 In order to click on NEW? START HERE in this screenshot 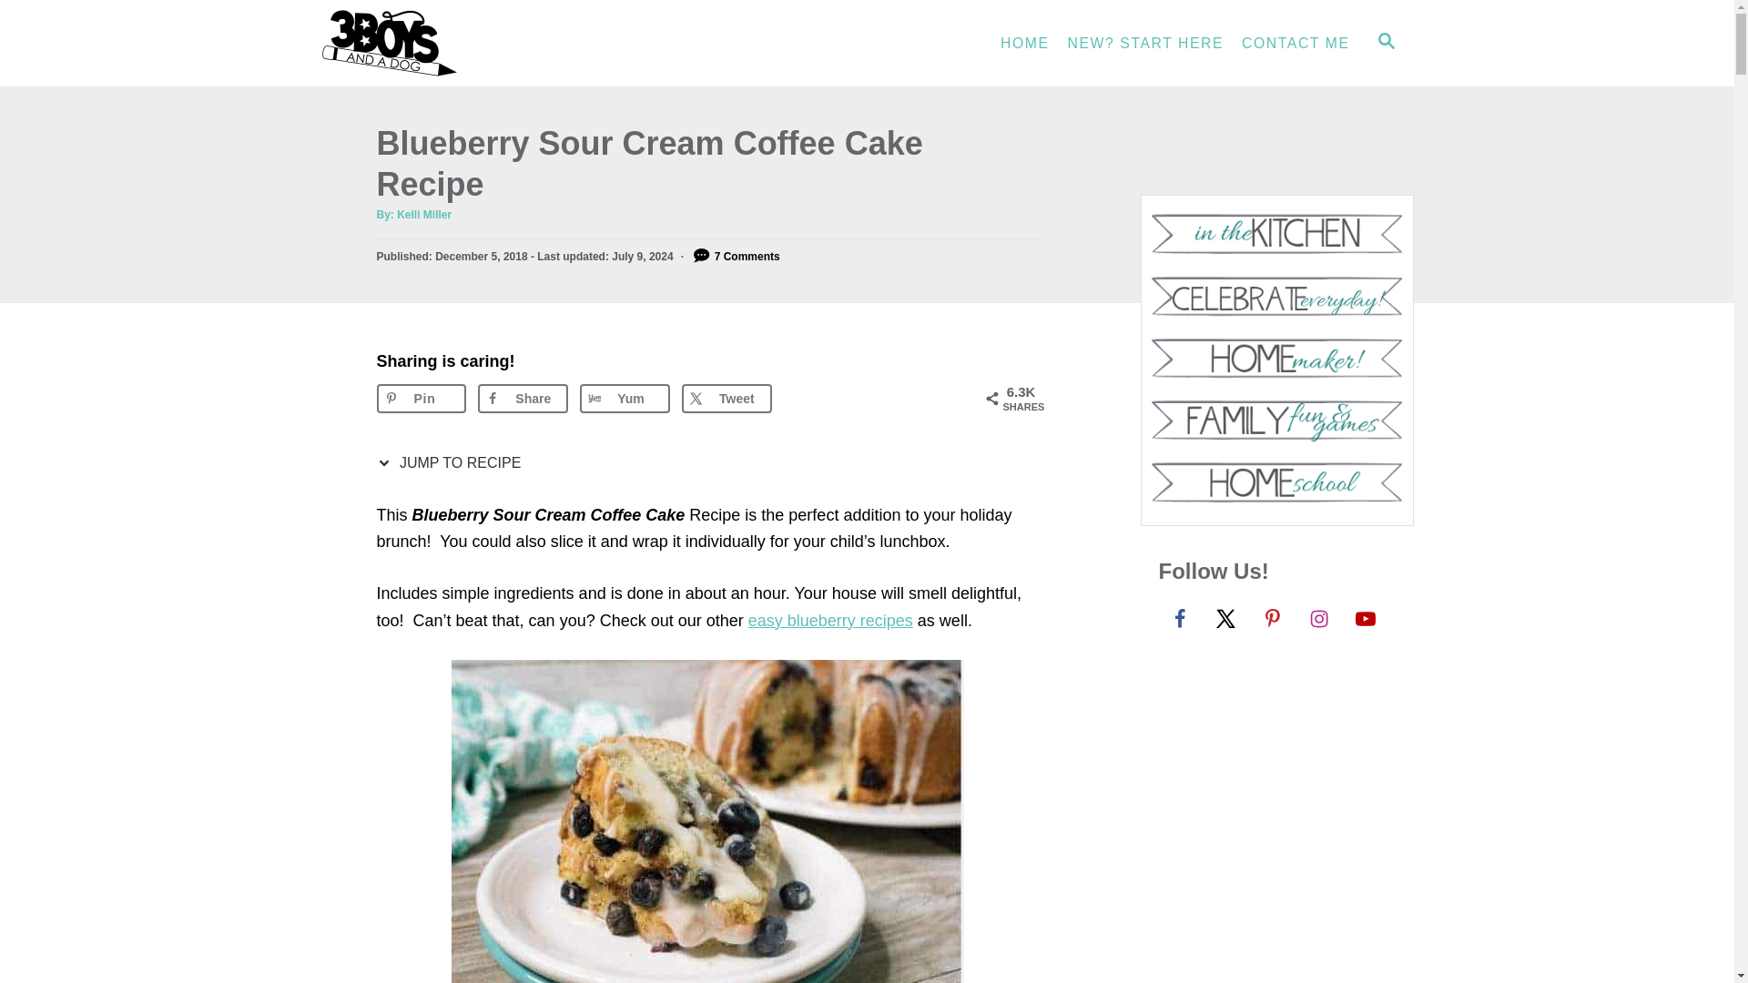, I will do `click(1146, 44)`.